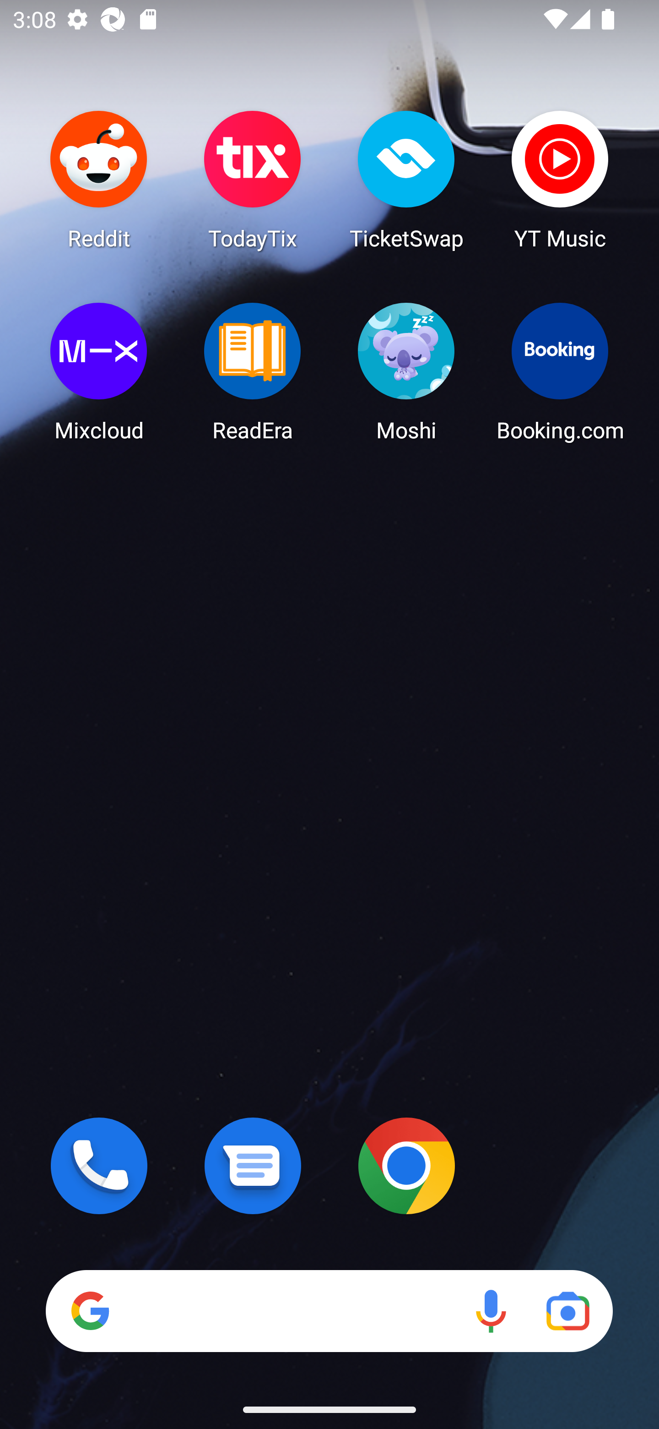 This screenshot has width=659, height=1429. Describe the element at coordinates (406, 1166) in the screenshot. I see `Chrome` at that location.